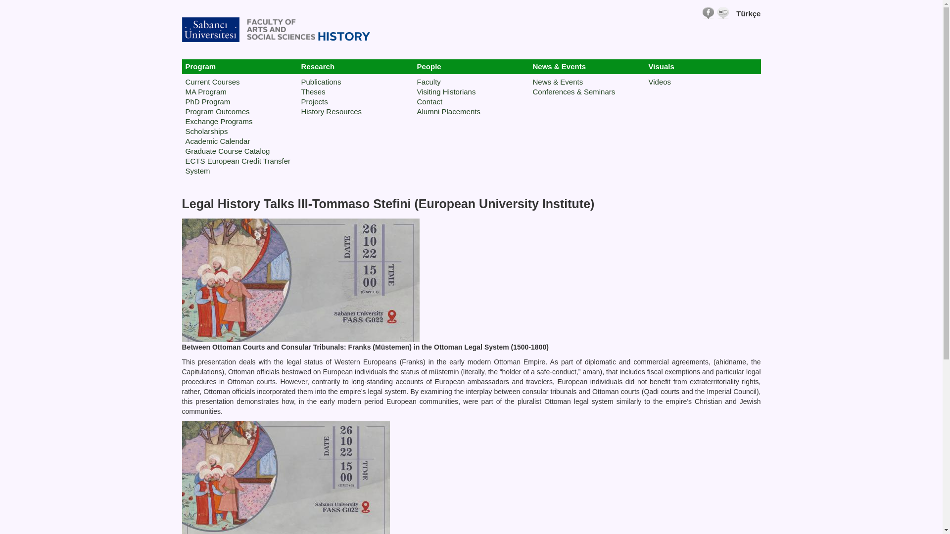  Describe the element at coordinates (446, 92) in the screenshot. I see `Visiting Historians` at that location.